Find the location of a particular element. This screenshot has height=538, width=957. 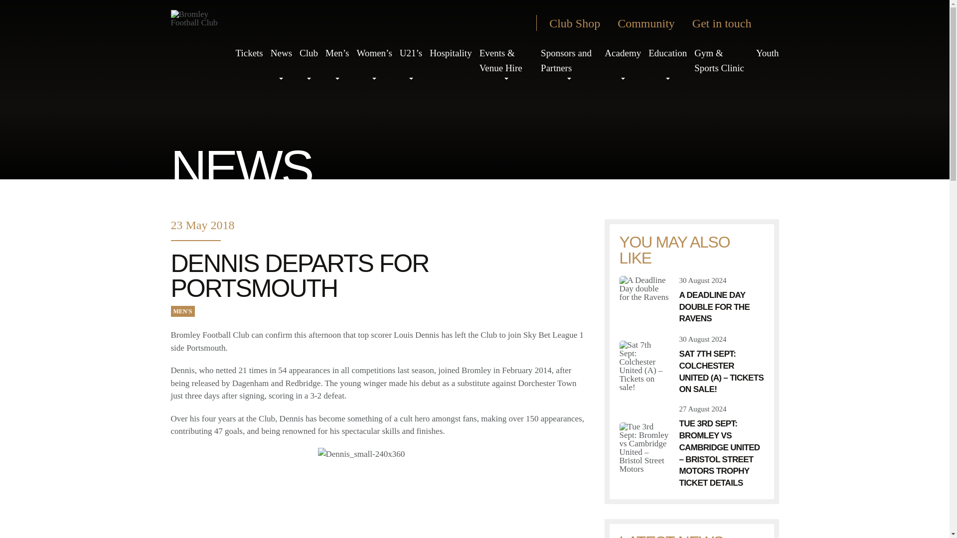

Get in touch is located at coordinates (722, 23).